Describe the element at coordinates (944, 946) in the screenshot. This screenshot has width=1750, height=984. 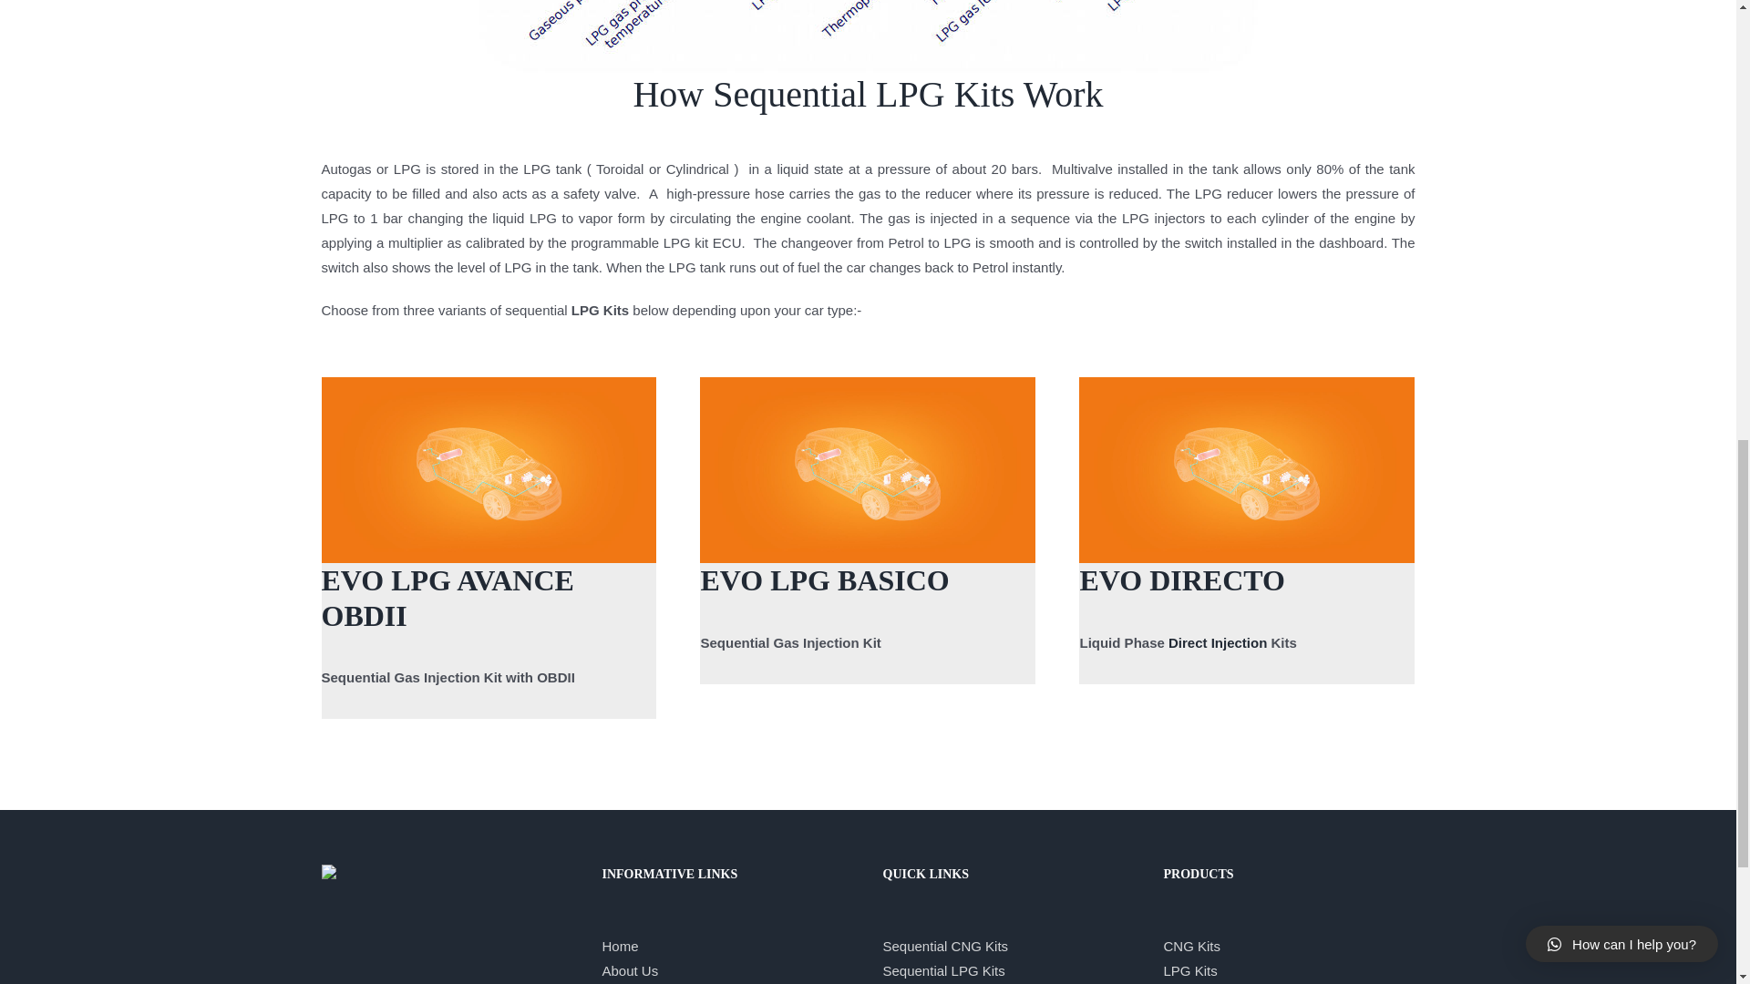
I see `Sequential CNG Kits` at that location.